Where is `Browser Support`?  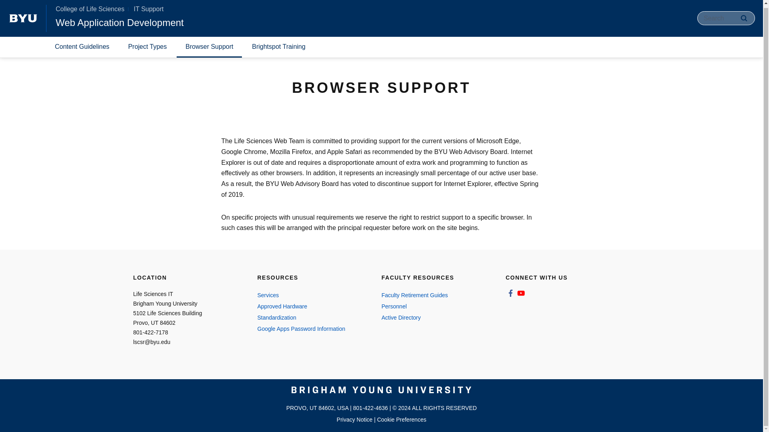
Browser Support is located at coordinates (209, 45).